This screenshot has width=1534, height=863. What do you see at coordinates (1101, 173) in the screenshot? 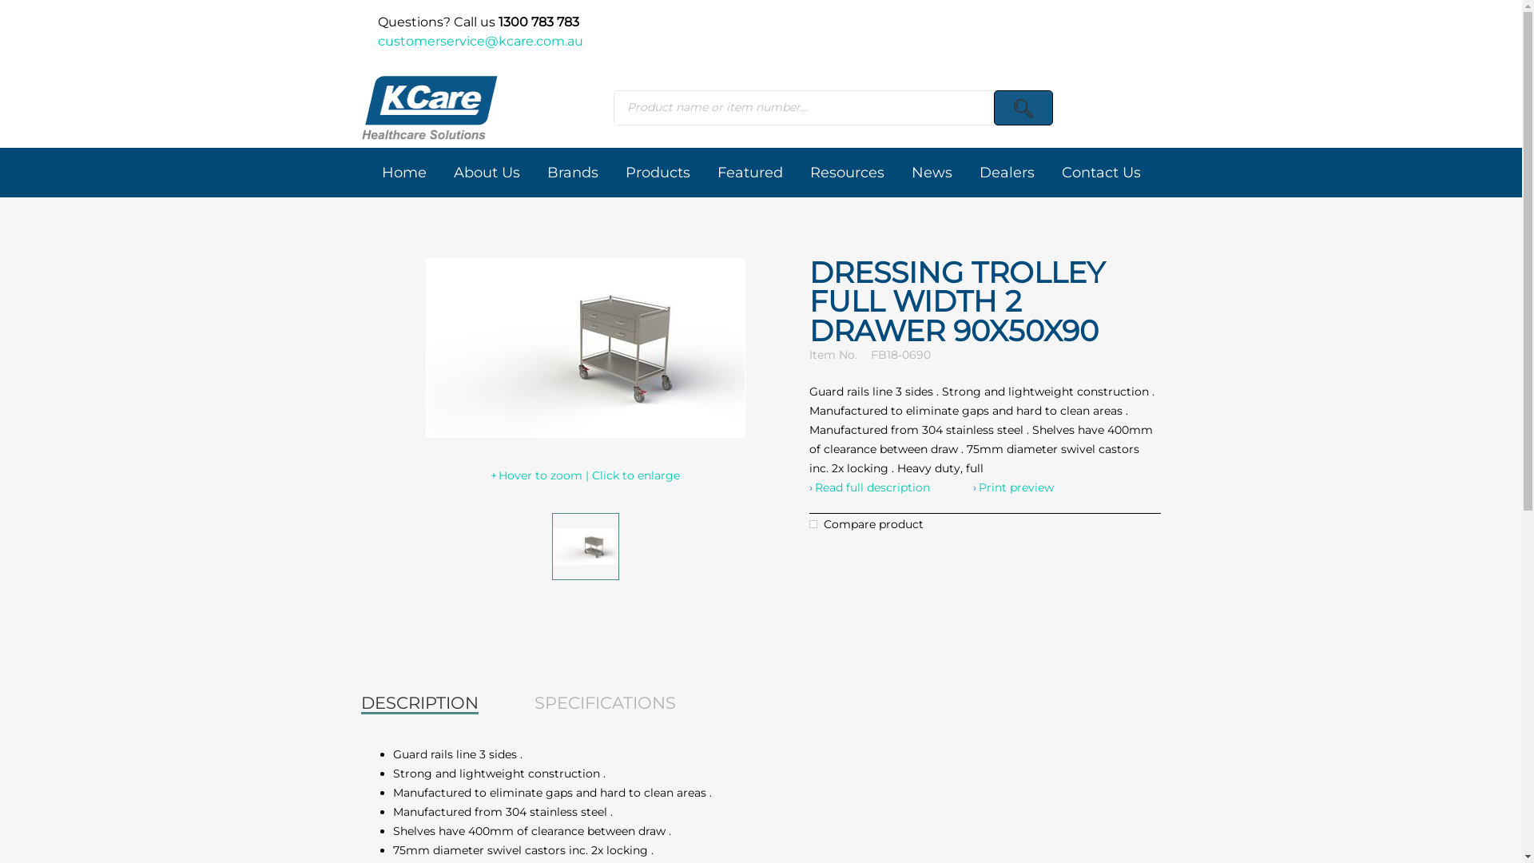
I see `Contact Us` at bounding box center [1101, 173].